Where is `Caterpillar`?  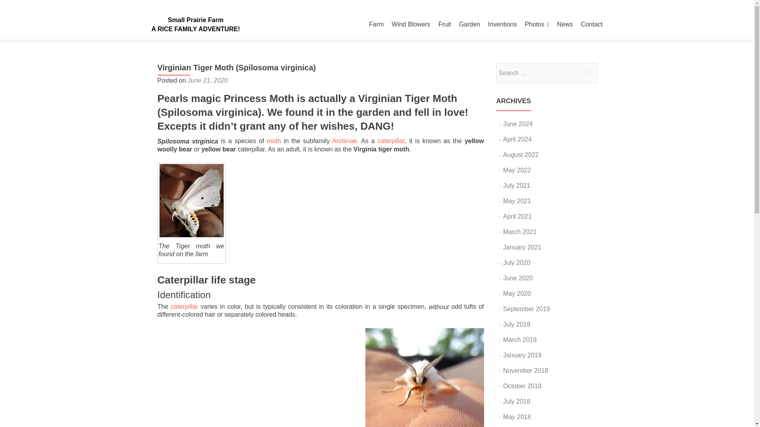 Caterpillar is located at coordinates (391, 141).